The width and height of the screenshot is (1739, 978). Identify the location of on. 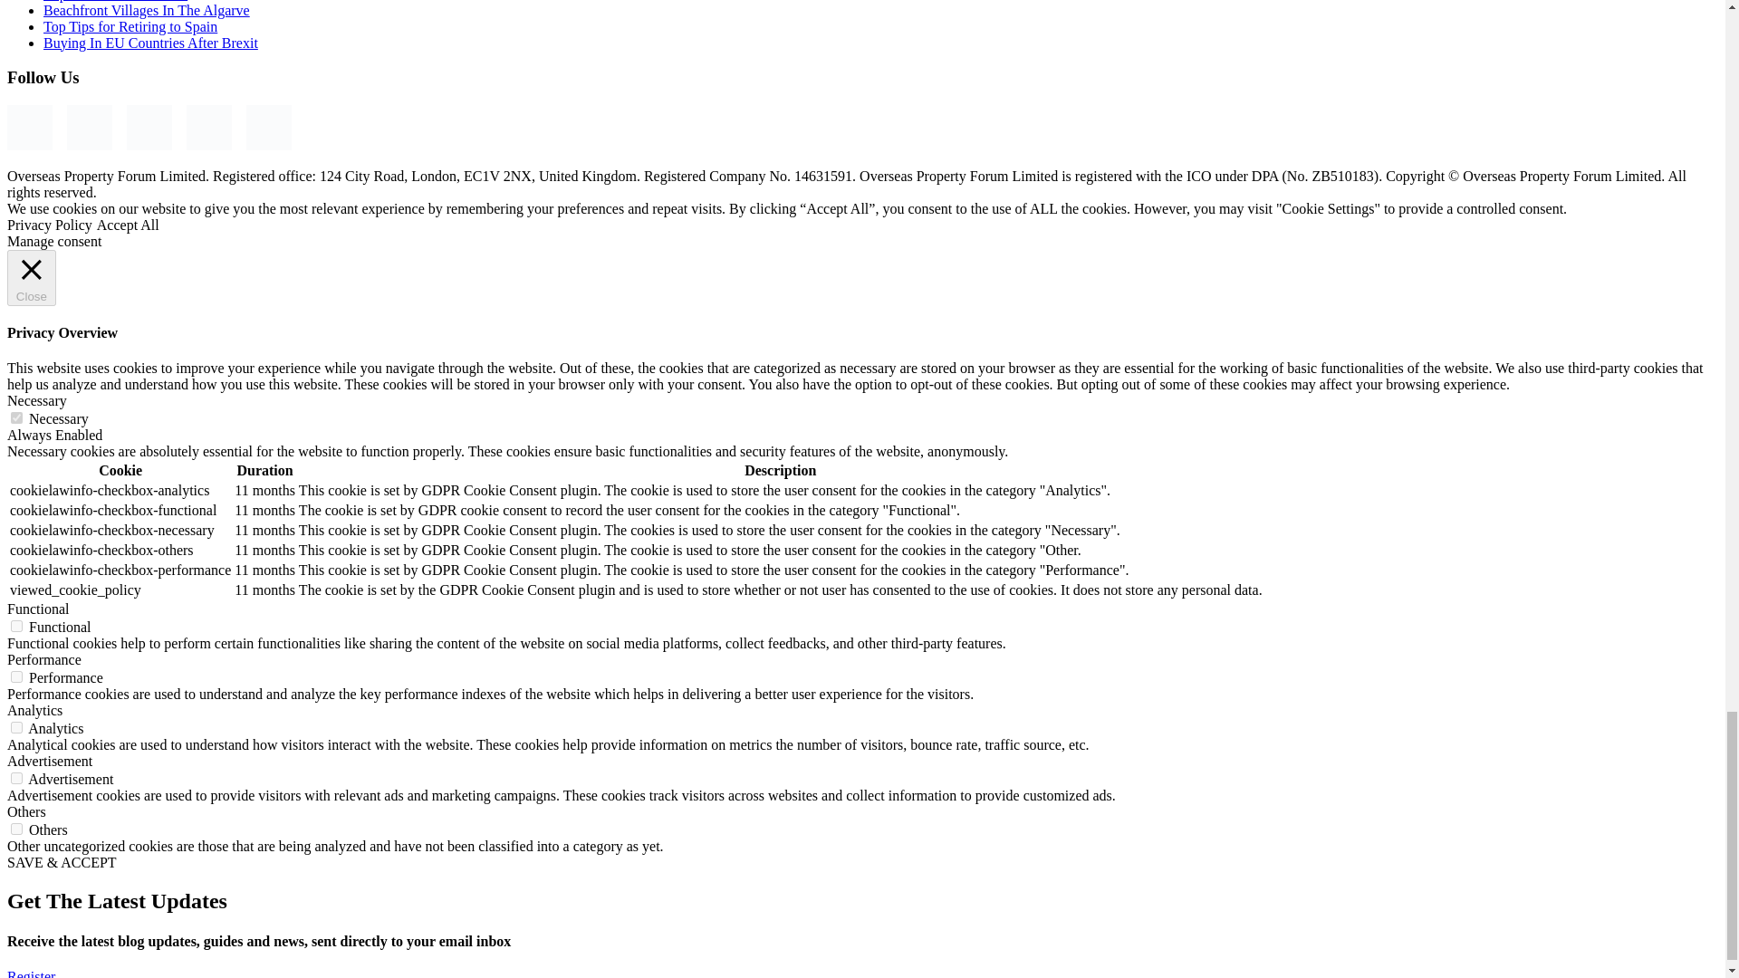
(16, 779).